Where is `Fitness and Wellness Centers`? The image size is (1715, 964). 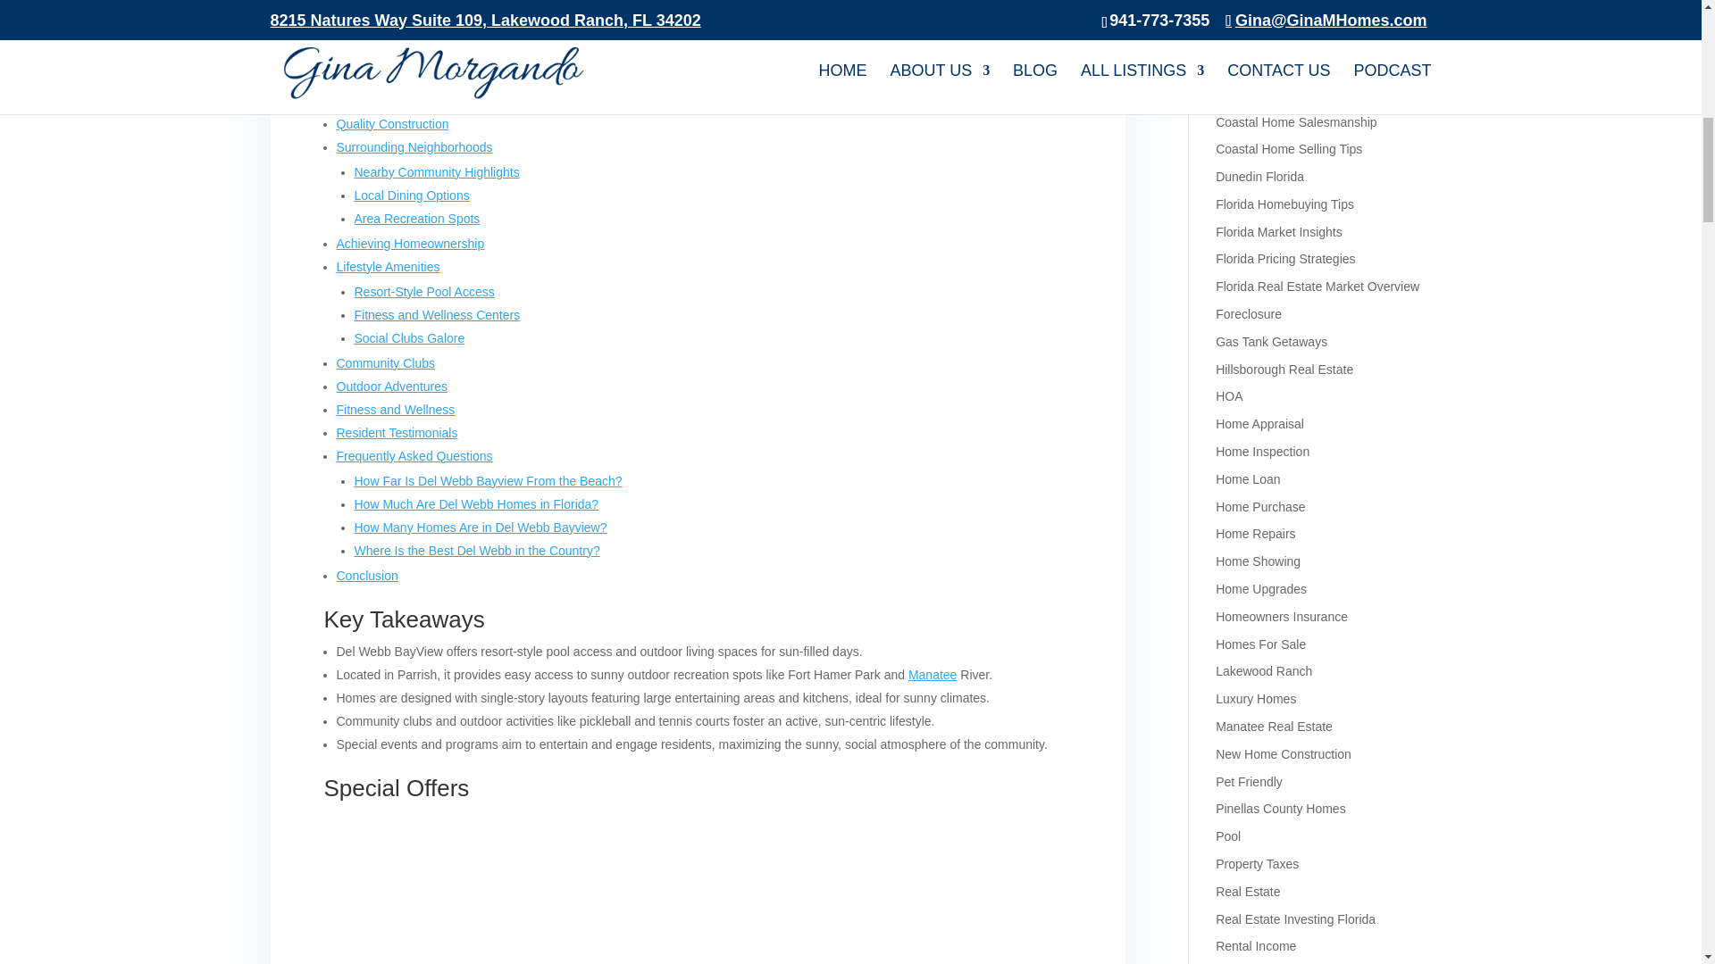
Fitness and Wellness Centers is located at coordinates (436, 314).